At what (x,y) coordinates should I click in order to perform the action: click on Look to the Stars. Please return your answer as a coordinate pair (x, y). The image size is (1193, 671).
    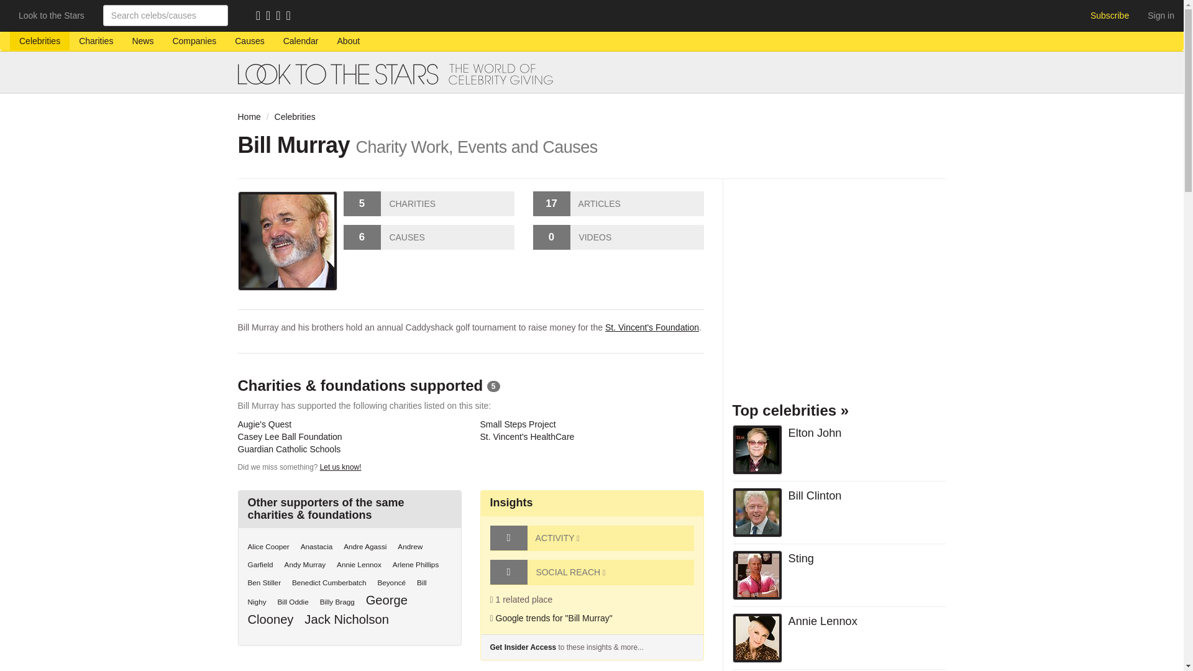
    Looking at the image, I should click on (52, 15).